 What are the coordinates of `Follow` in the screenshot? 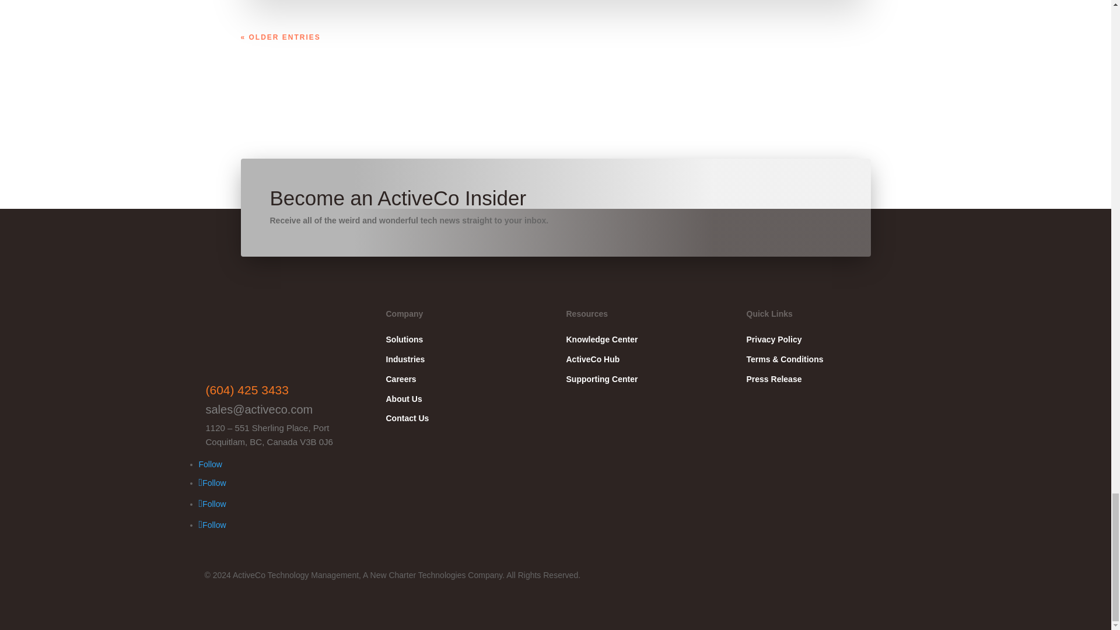 It's located at (212, 504).